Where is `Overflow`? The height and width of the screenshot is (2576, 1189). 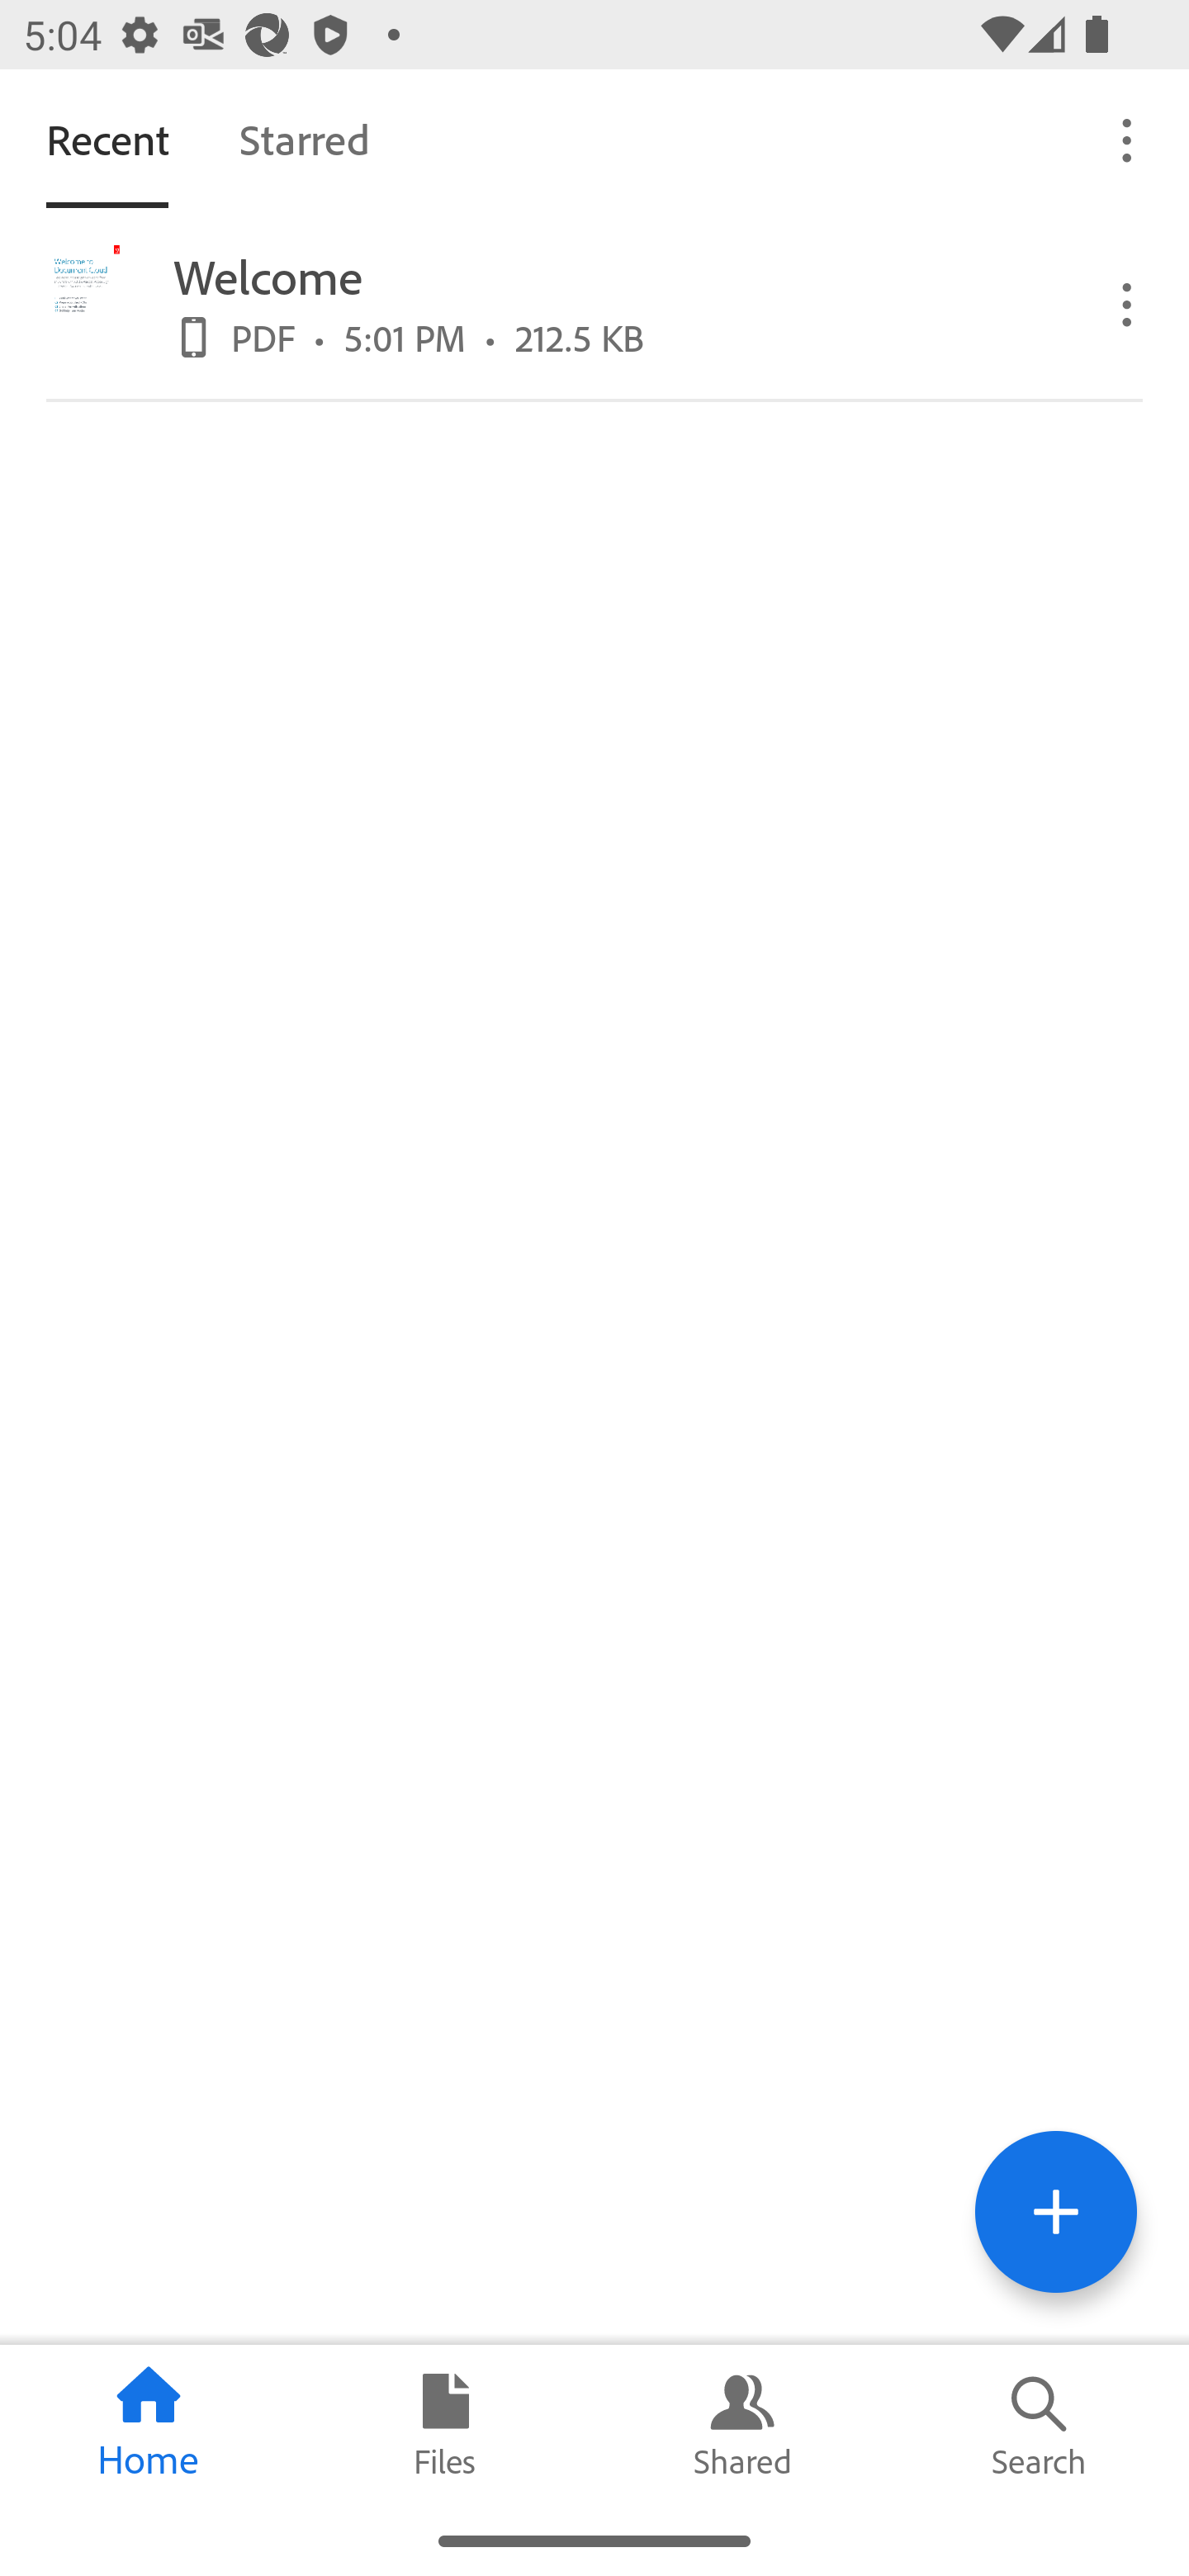
Overflow is located at coordinates (1128, 302).